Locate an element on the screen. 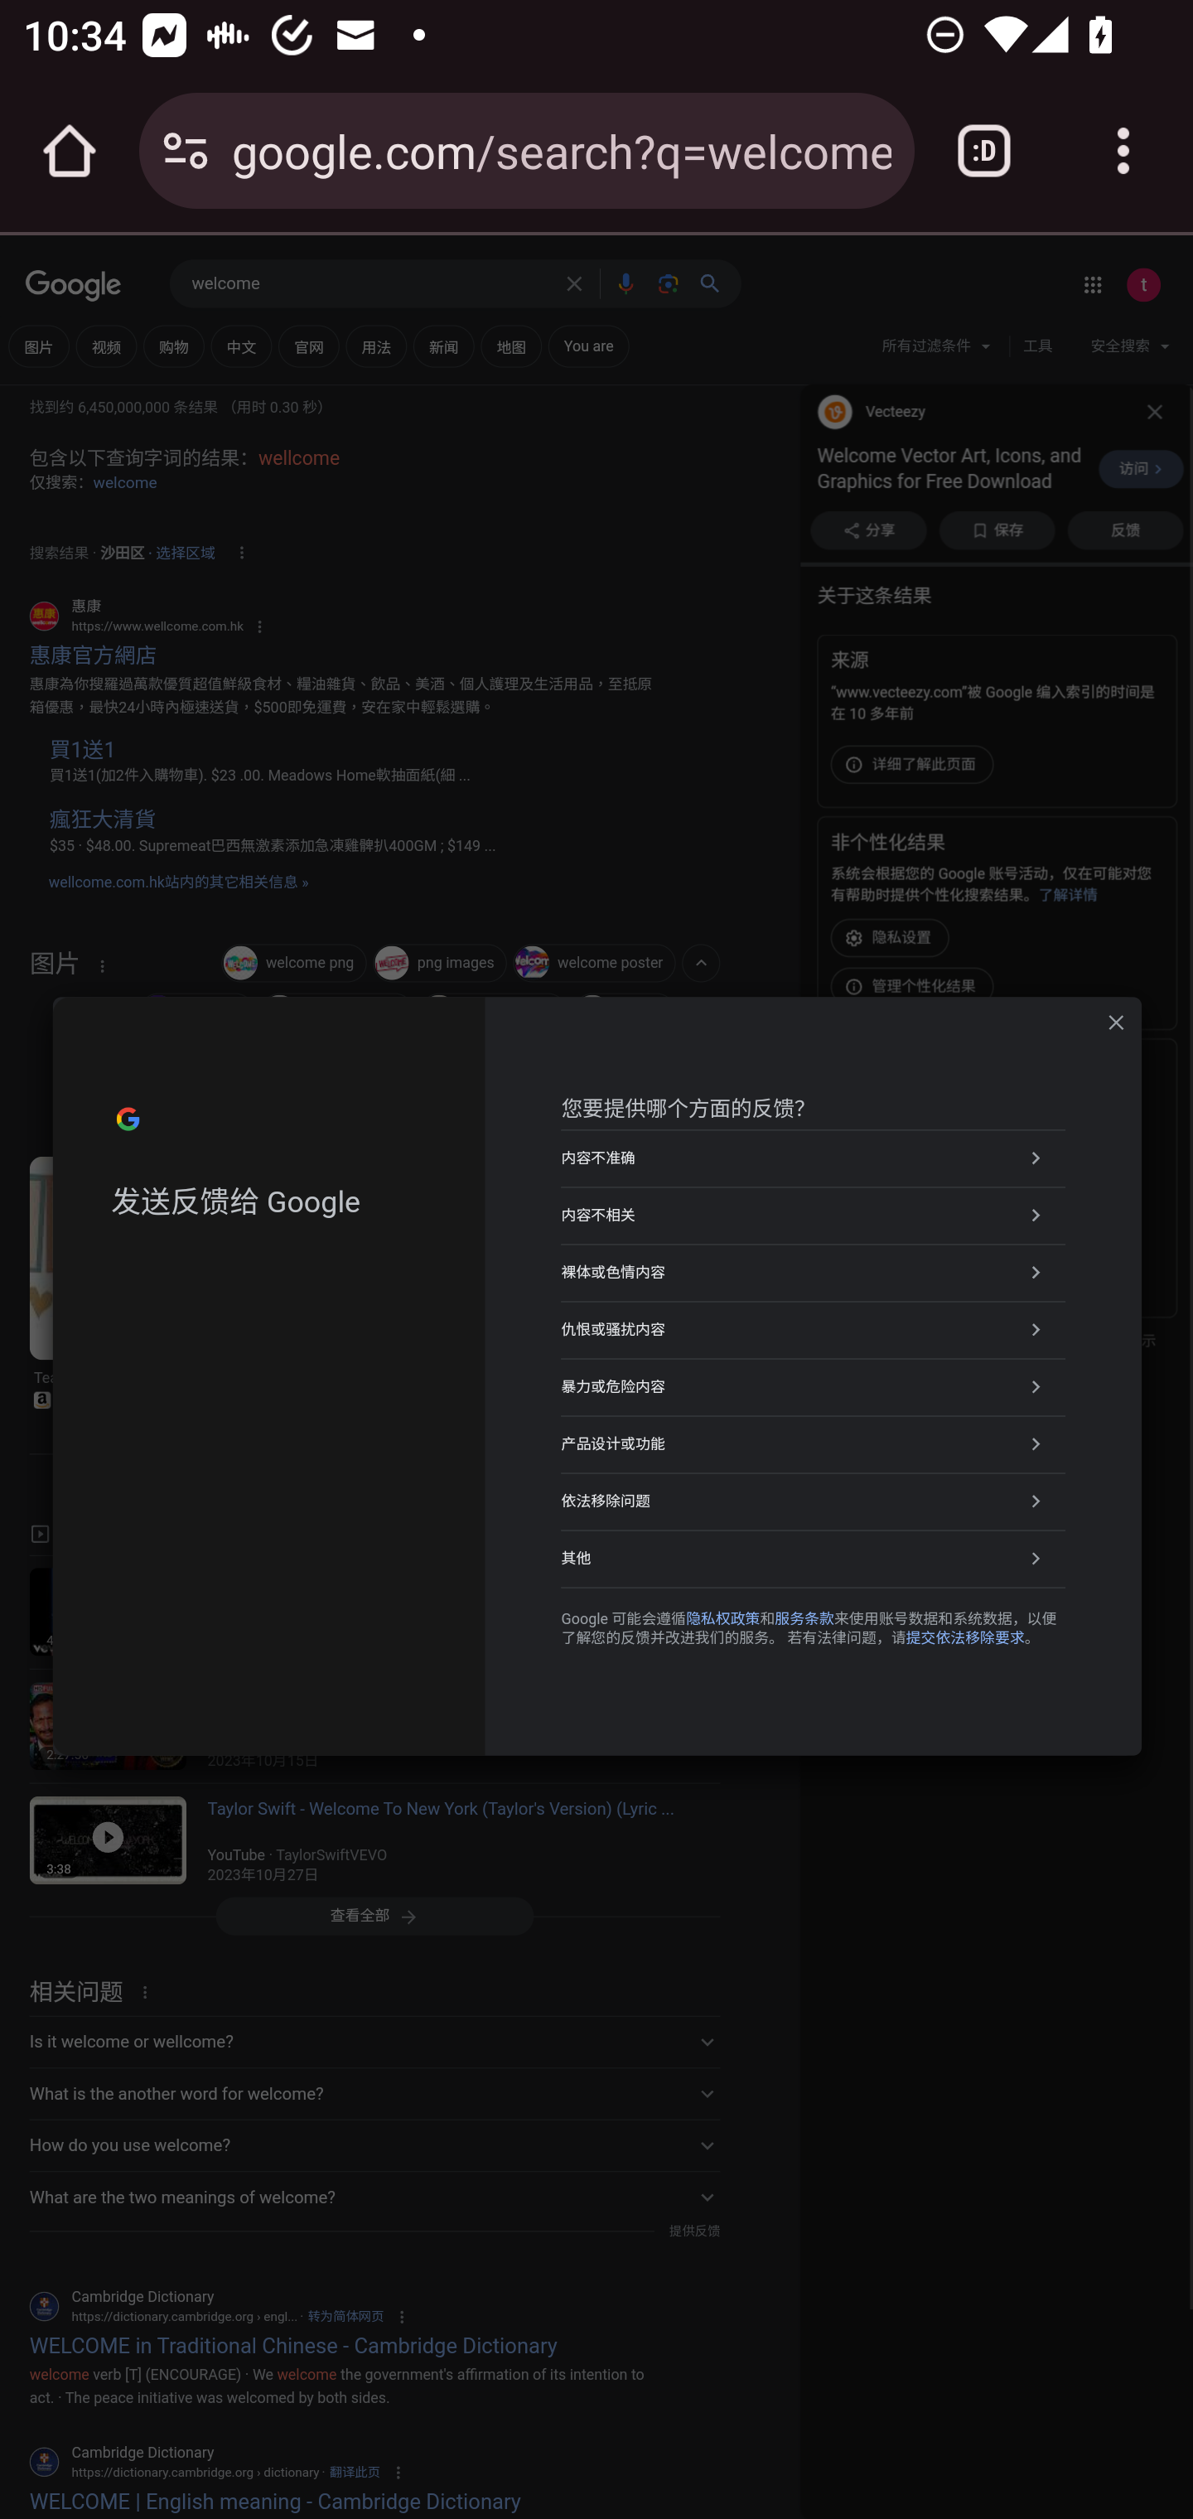 Image resolution: width=1193 pixels, height=2519 pixels. 其他 is located at coordinates (814, 1558).